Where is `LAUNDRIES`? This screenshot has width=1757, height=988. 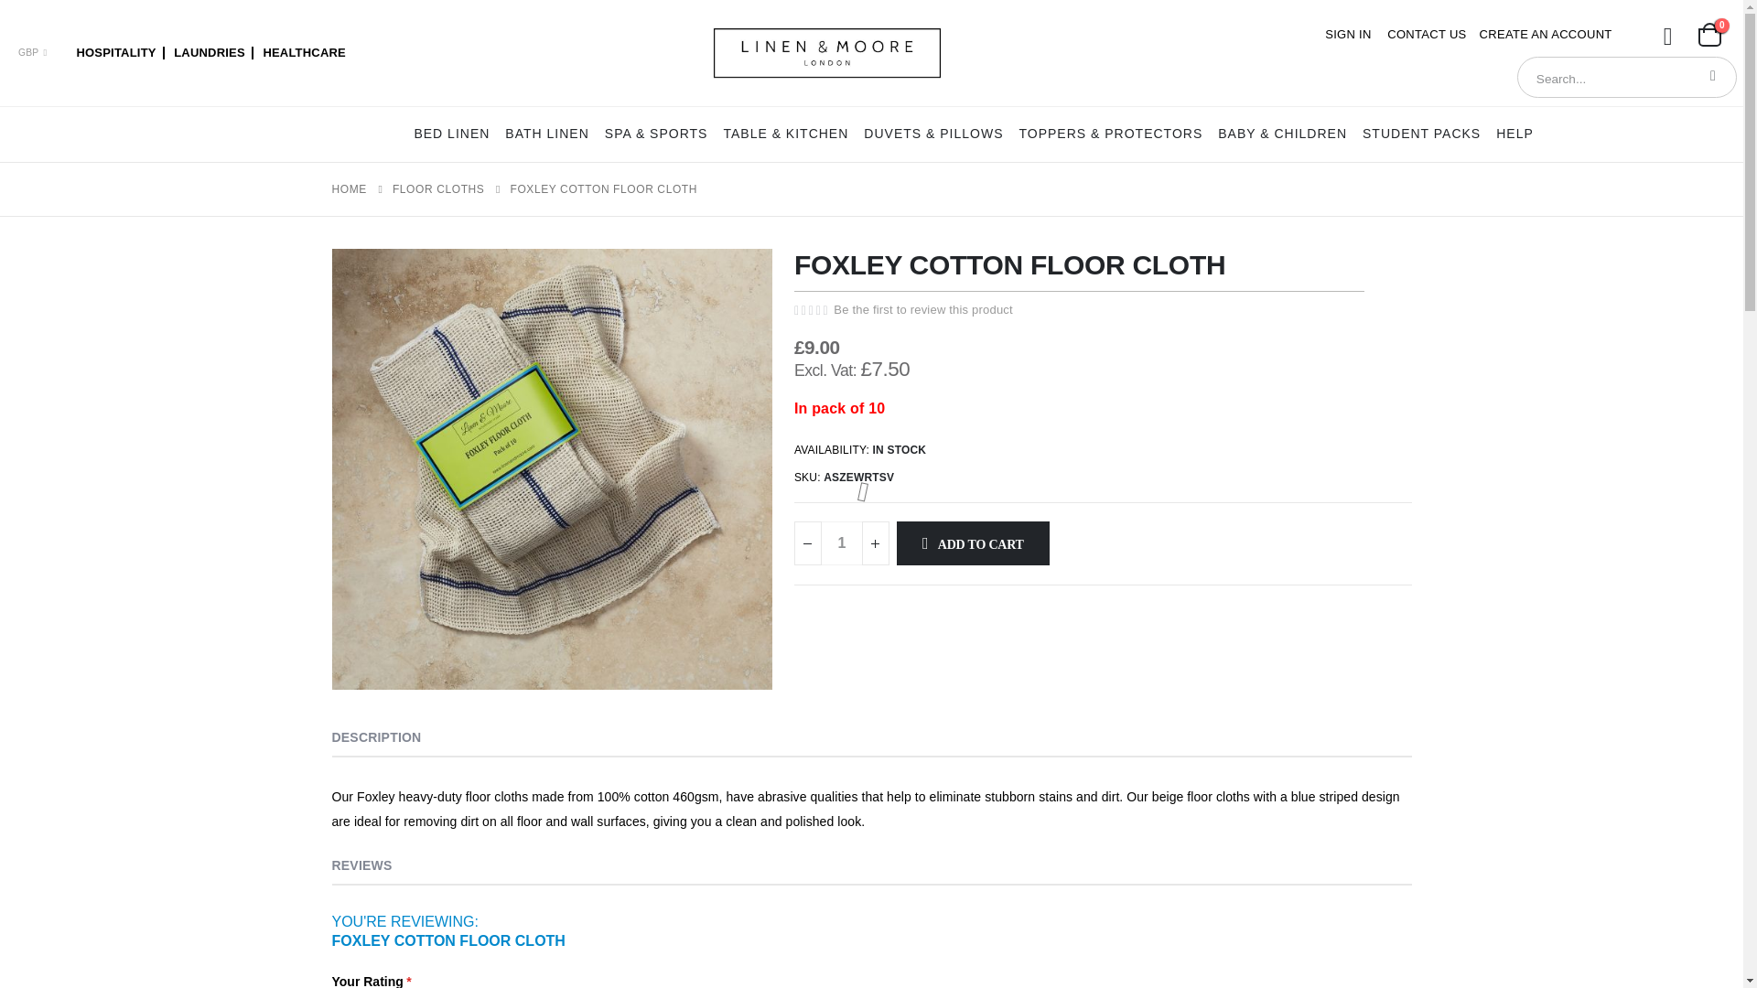
LAUNDRIES is located at coordinates (209, 51).